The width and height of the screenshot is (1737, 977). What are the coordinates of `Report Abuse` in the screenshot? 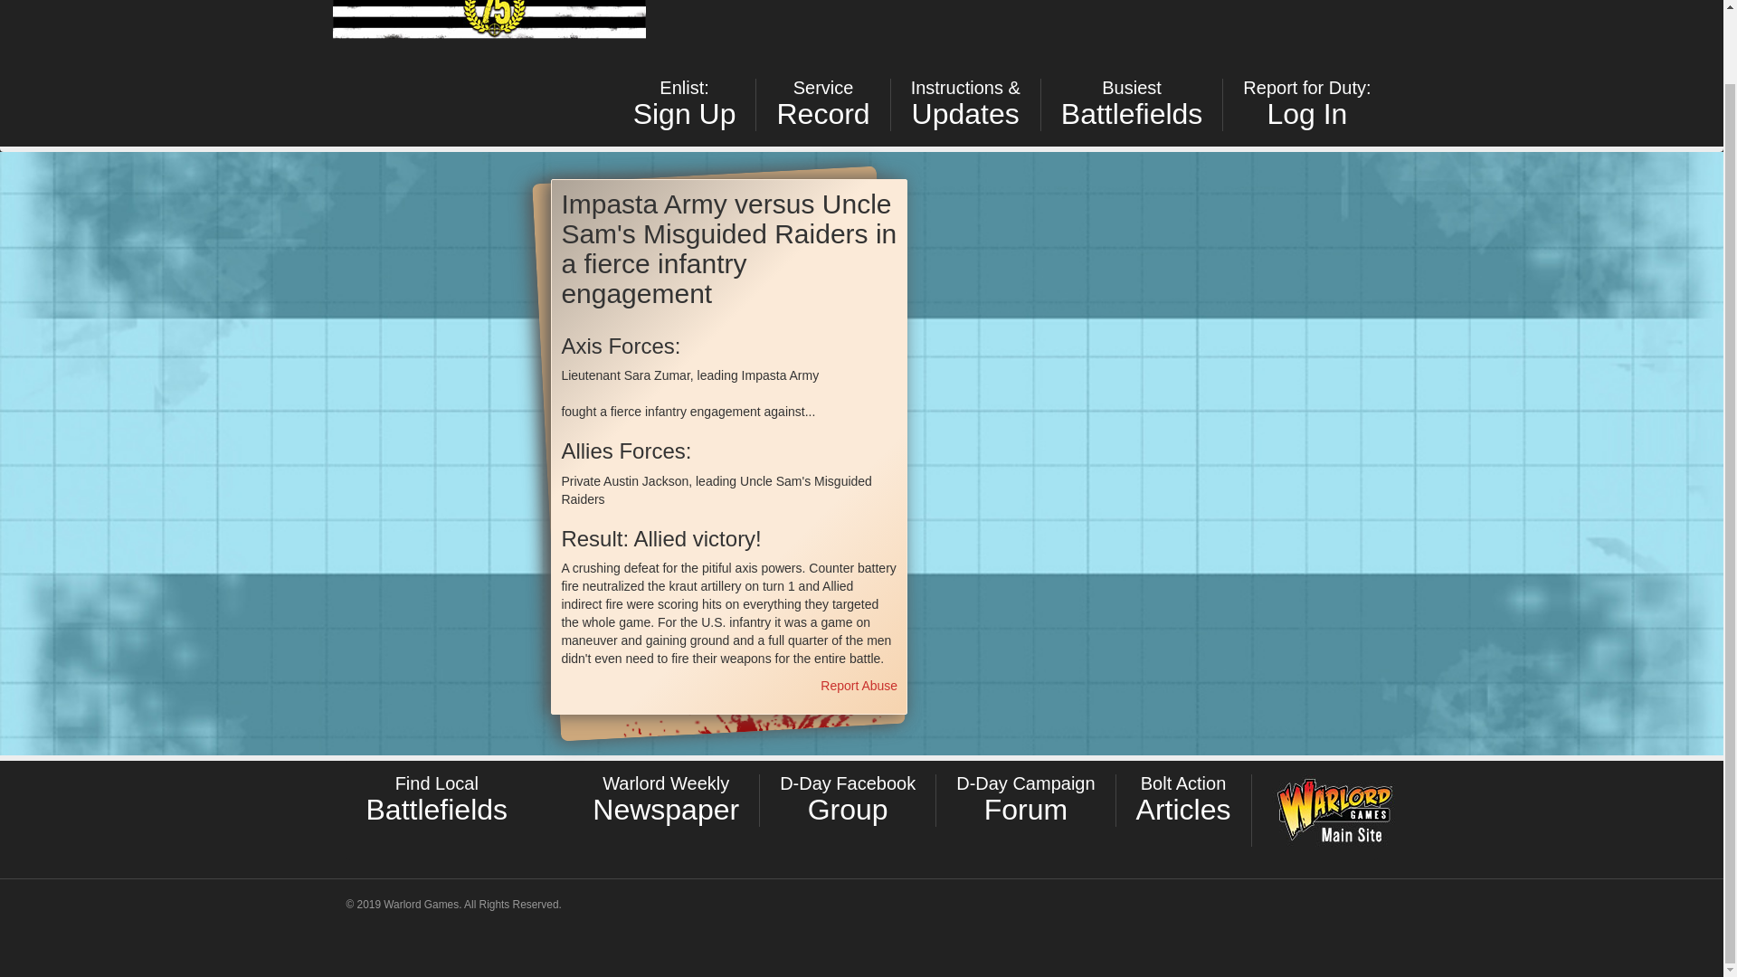 It's located at (847, 800).